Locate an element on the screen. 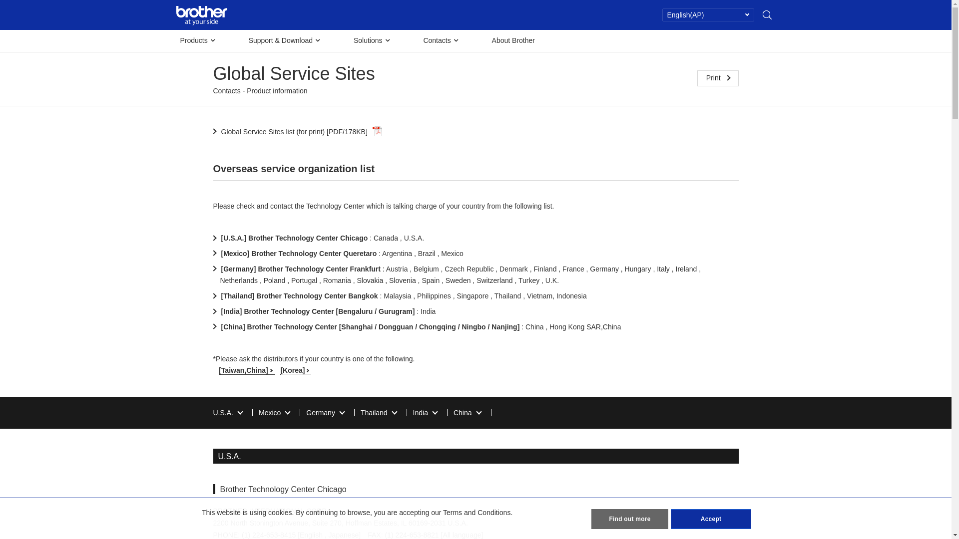 The width and height of the screenshot is (959, 539). Print is located at coordinates (718, 78).